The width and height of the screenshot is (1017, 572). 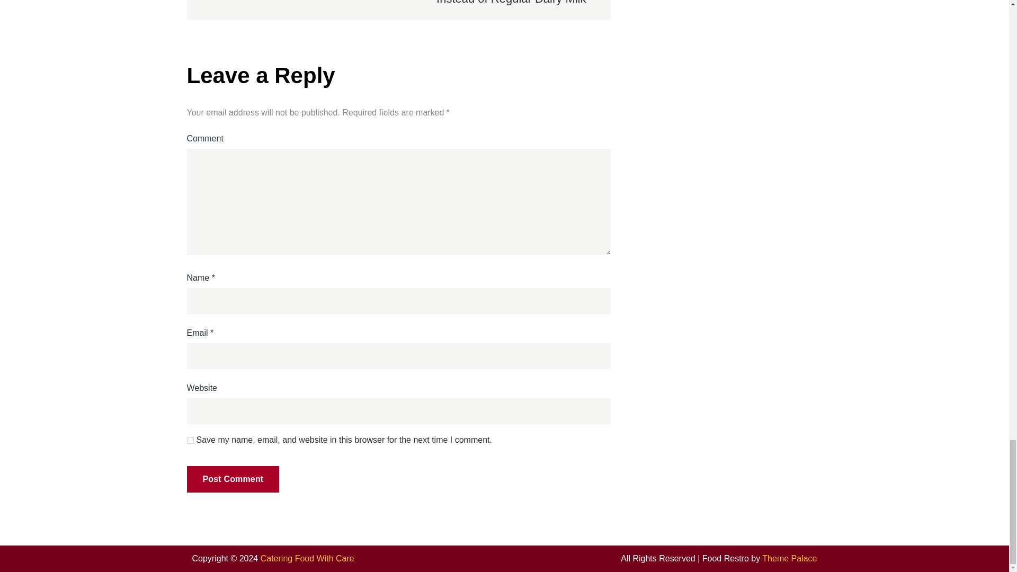 I want to click on Theme Palace, so click(x=789, y=558).